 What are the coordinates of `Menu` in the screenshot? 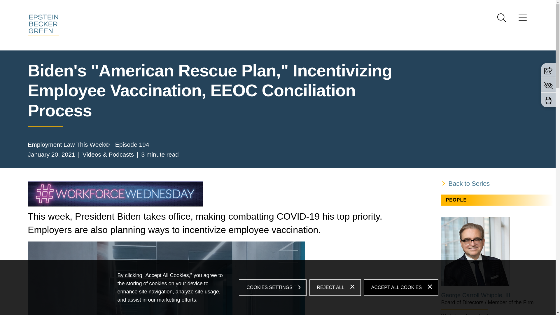 It's located at (259, 6).